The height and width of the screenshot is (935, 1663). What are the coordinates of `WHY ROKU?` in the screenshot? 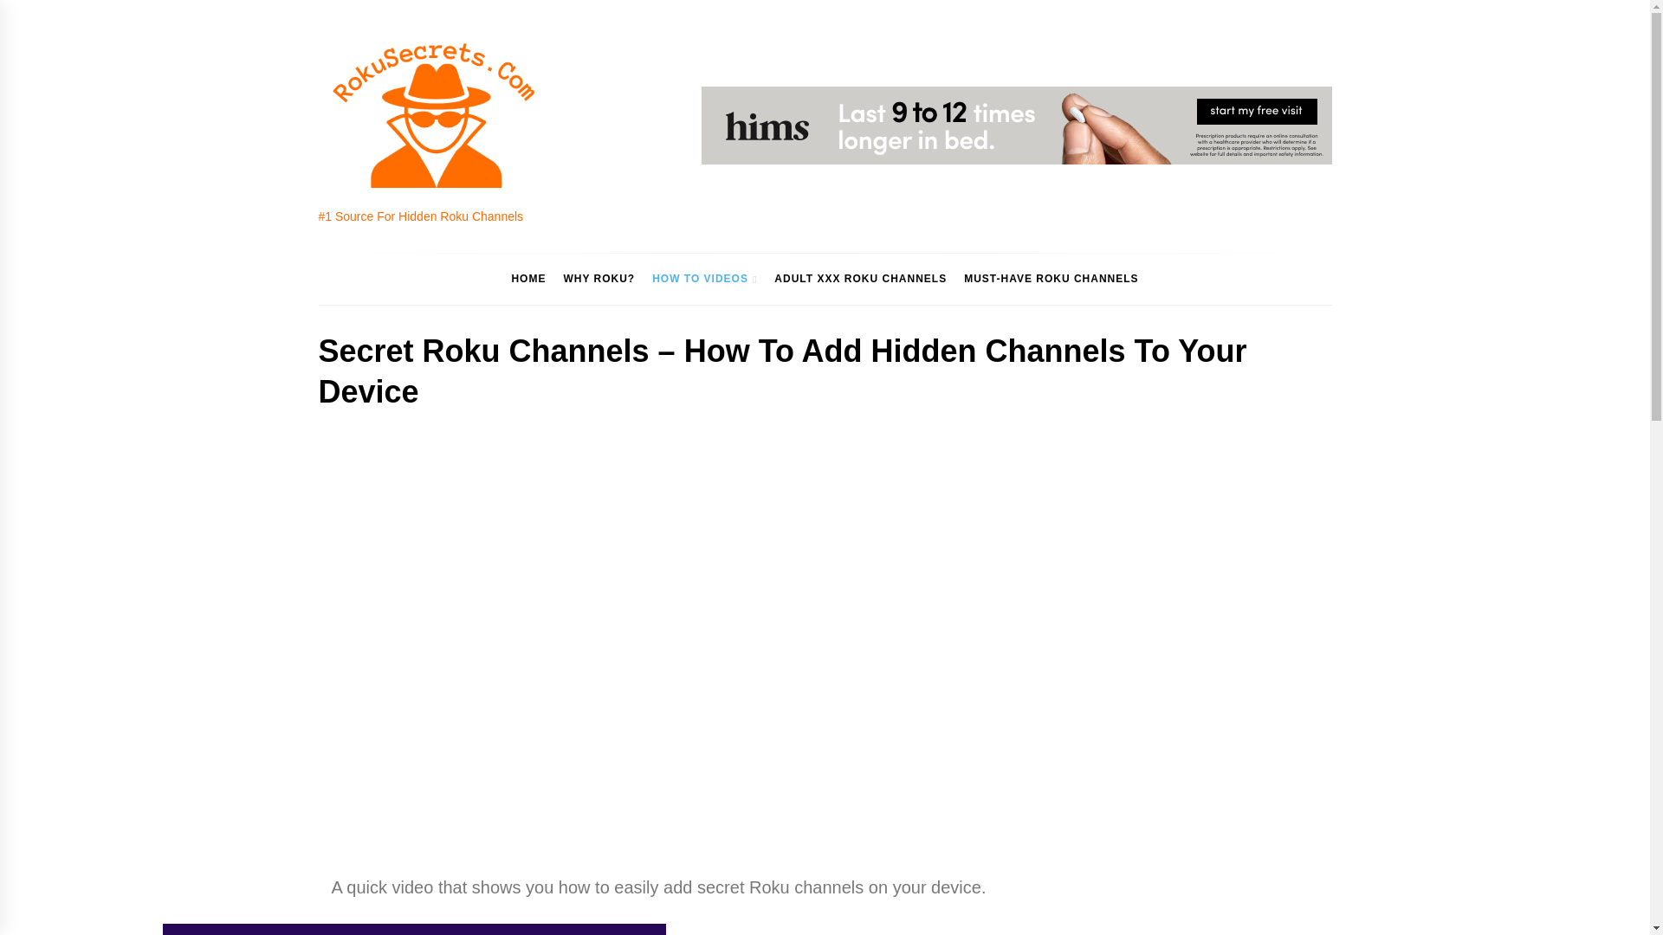 It's located at (599, 279).